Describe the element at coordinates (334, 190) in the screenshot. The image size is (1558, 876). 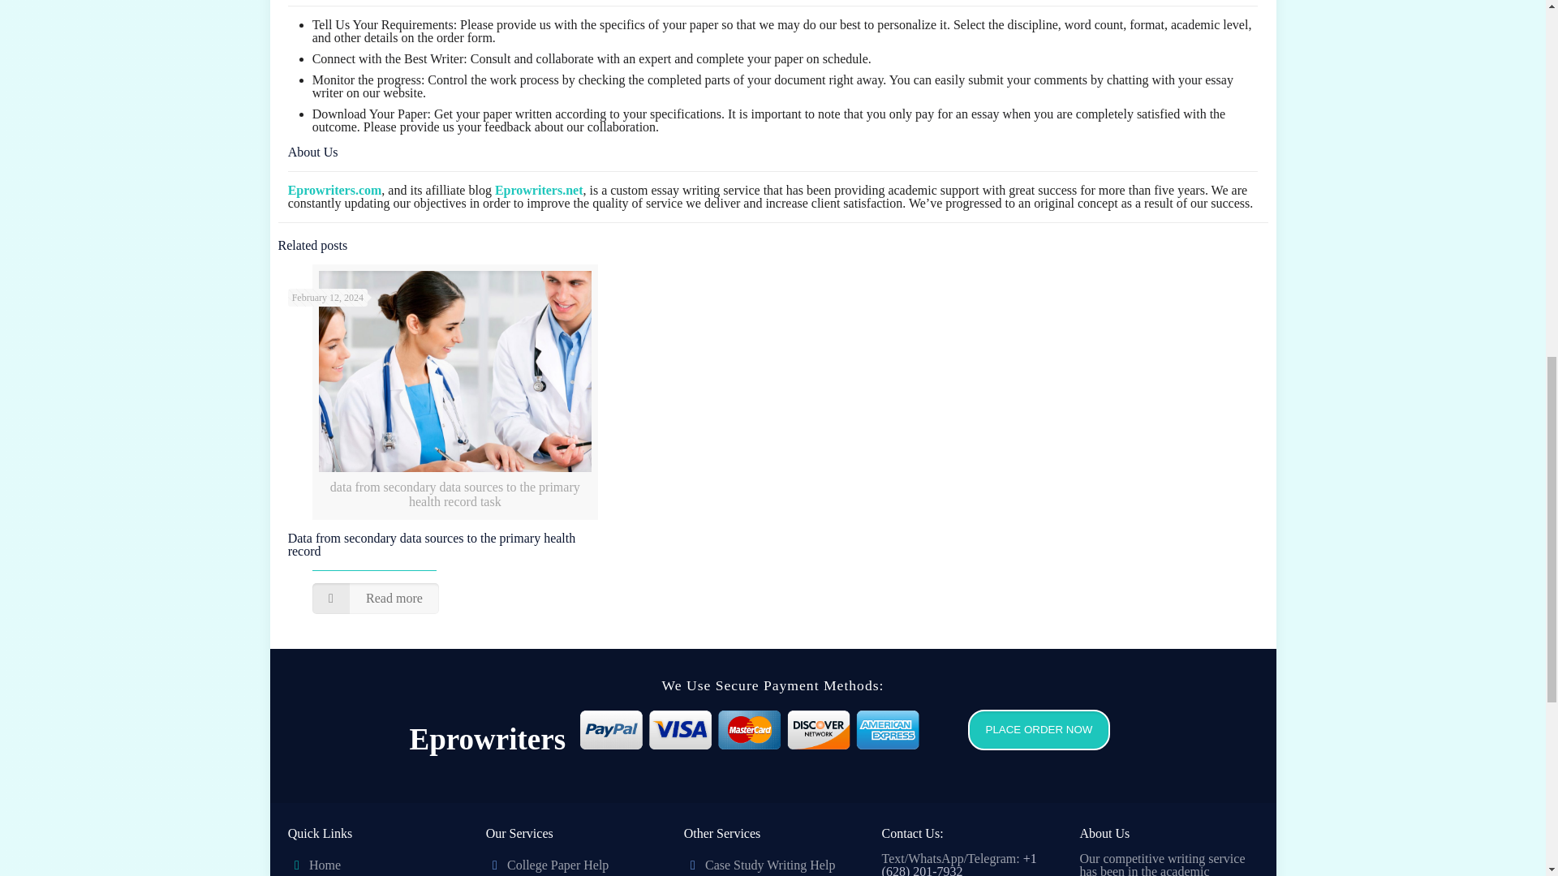
I see `Eprowriters.com` at that location.